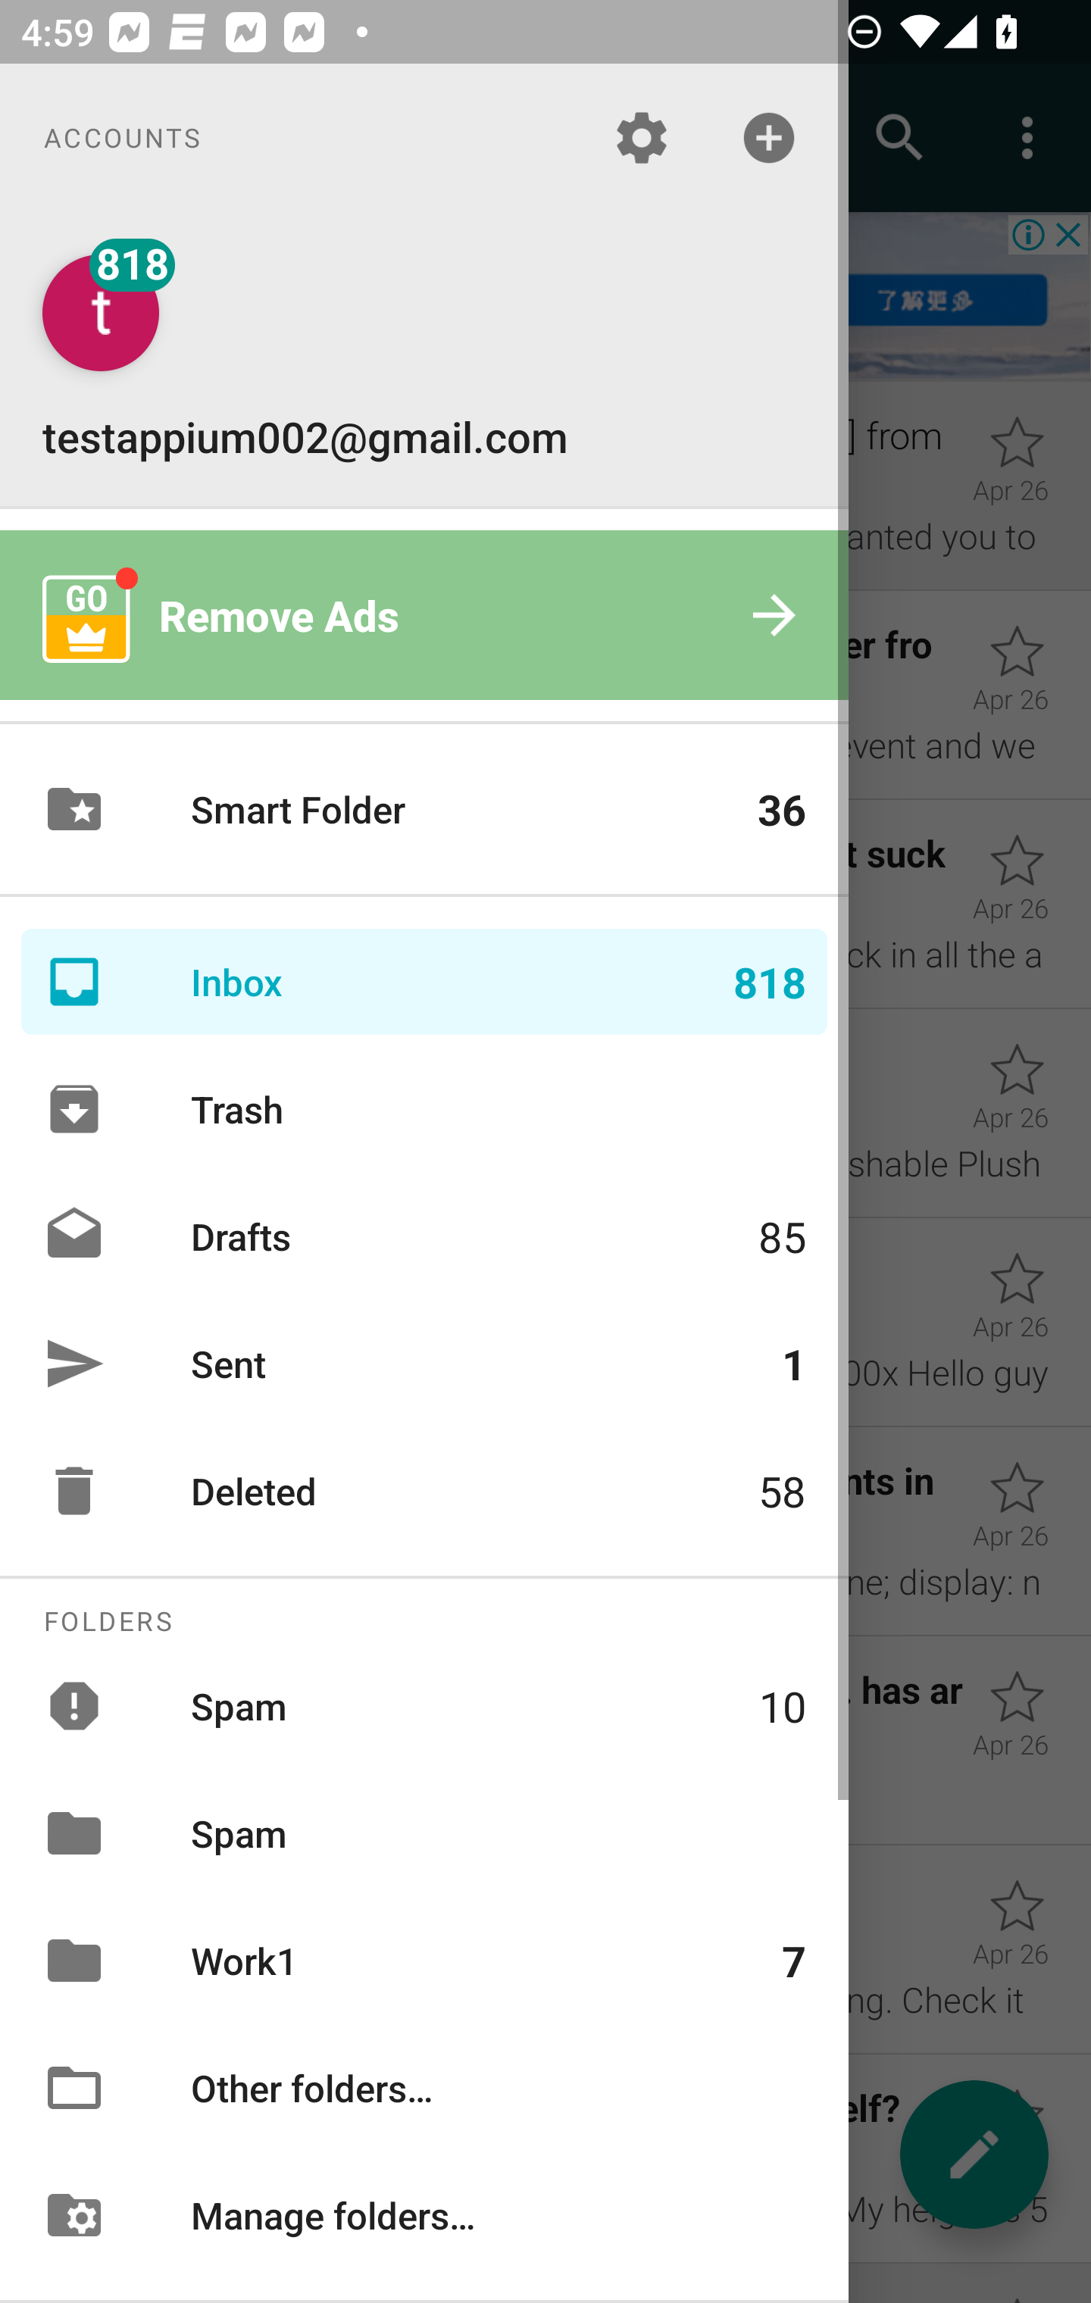  I want to click on Smart Folder 36, so click(424, 809).